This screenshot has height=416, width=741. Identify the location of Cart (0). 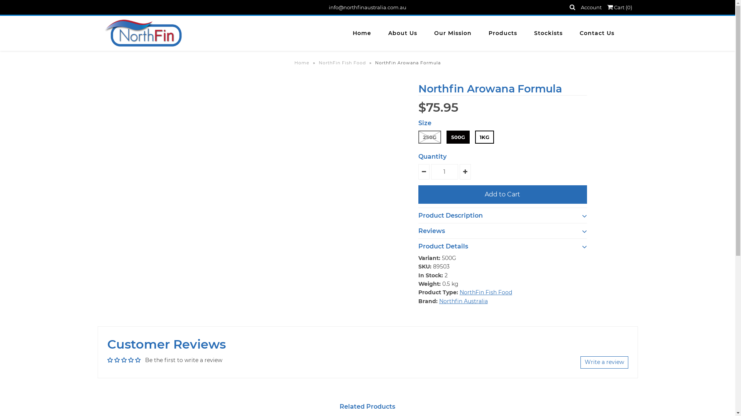
(620, 7).